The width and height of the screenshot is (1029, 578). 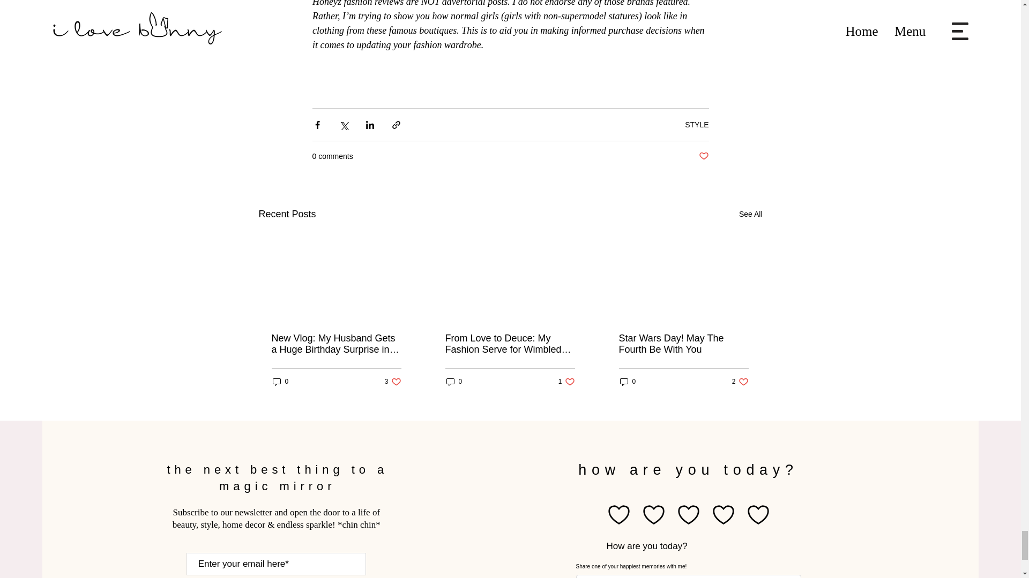 I want to click on See All, so click(x=393, y=382).